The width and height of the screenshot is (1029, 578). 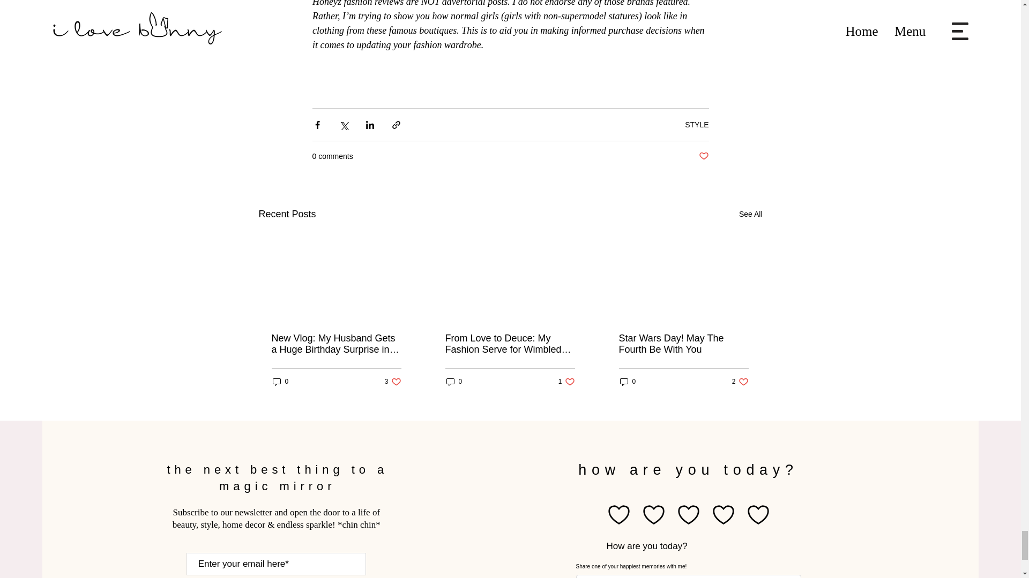 I want to click on See All, so click(x=393, y=382).